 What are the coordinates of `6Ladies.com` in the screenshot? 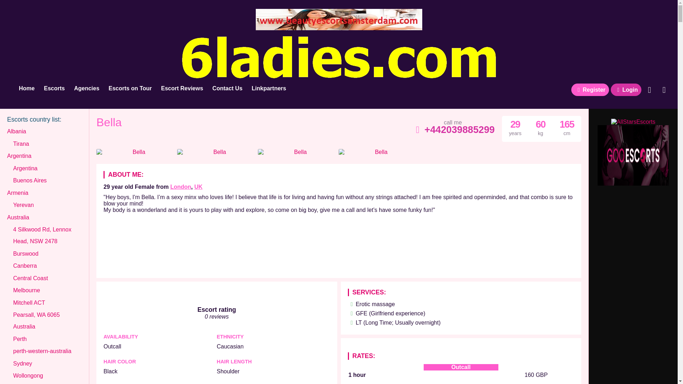 It's located at (26, 89).